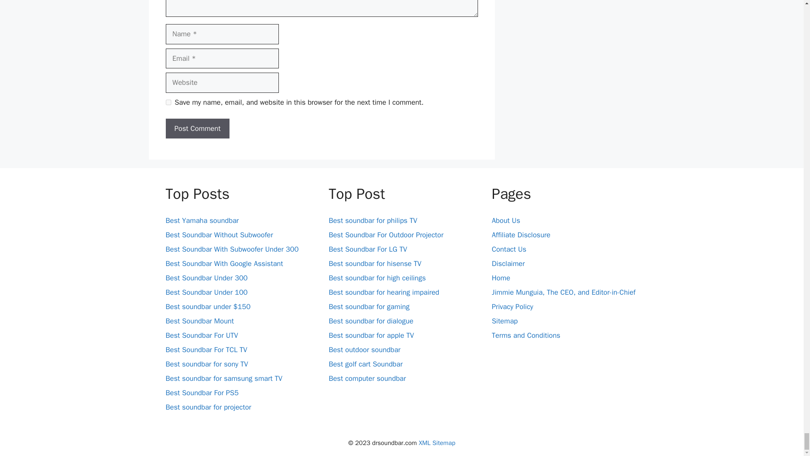 This screenshot has width=810, height=456. Describe the element at coordinates (168, 102) in the screenshot. I see `yes` at that location.